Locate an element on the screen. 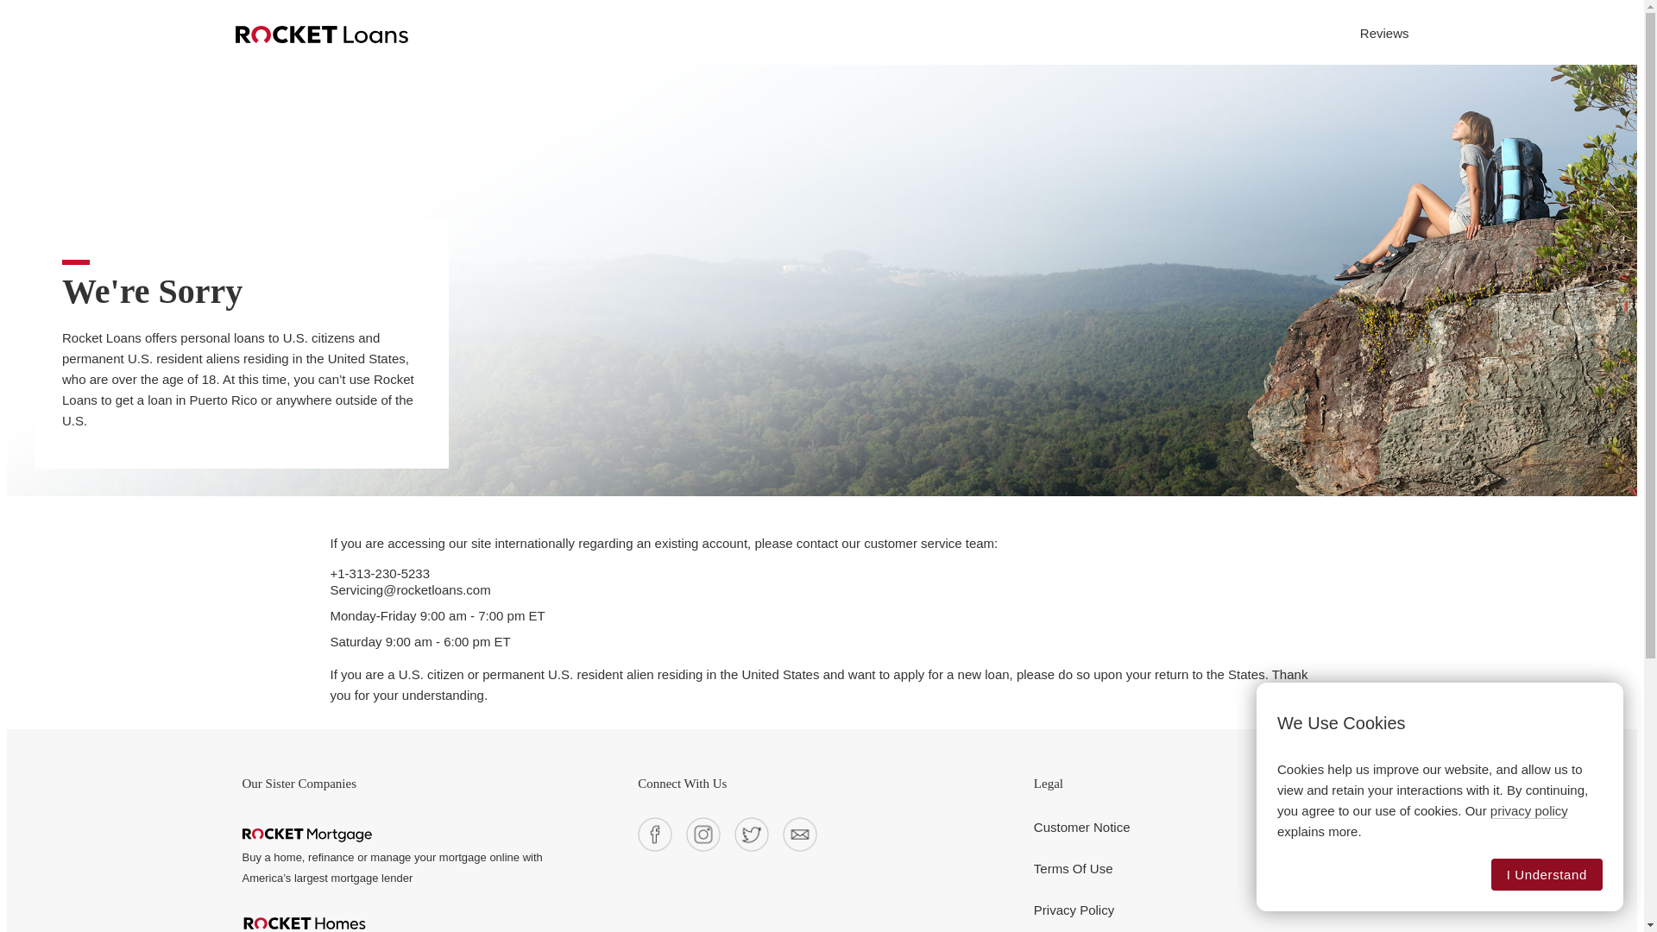 This screenshot has width=1657, height=932. I Understand is located at coordinates (1547, 874).